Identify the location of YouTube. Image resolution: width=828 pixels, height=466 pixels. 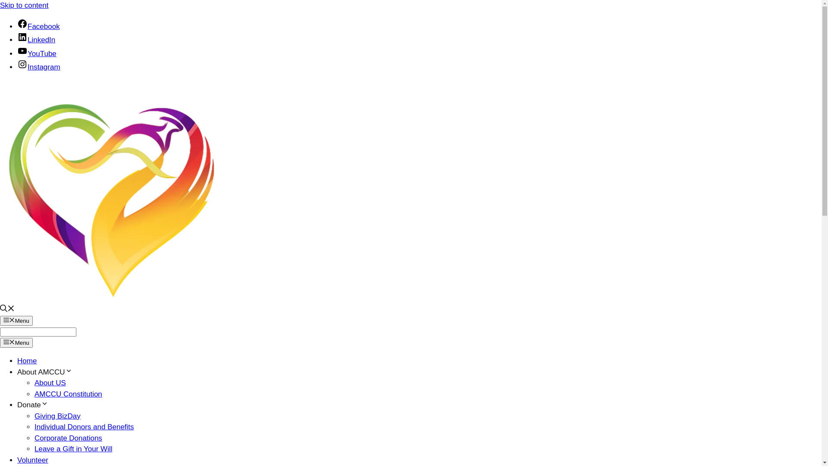
(37, 54).